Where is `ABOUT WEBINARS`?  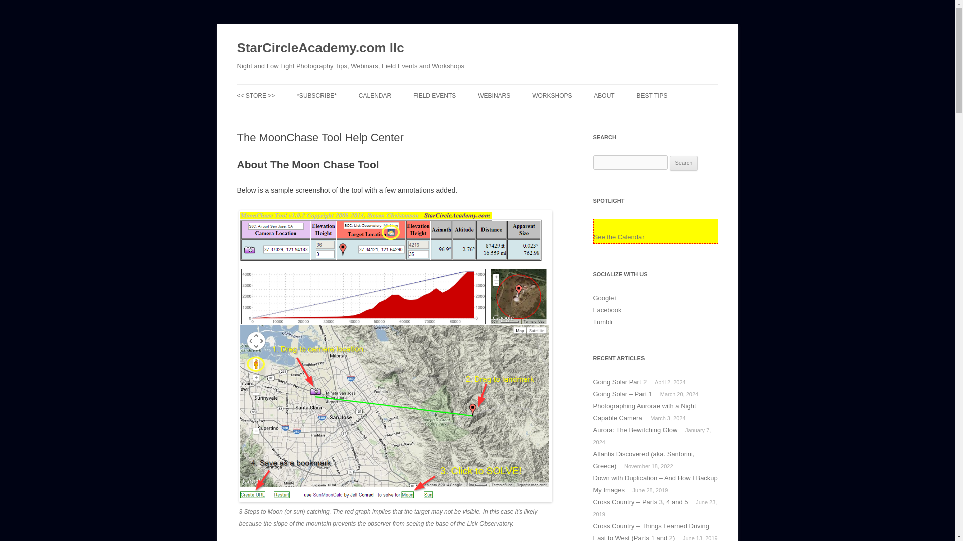
ABOUT WEBINARS is located at coordinates (528, 116).